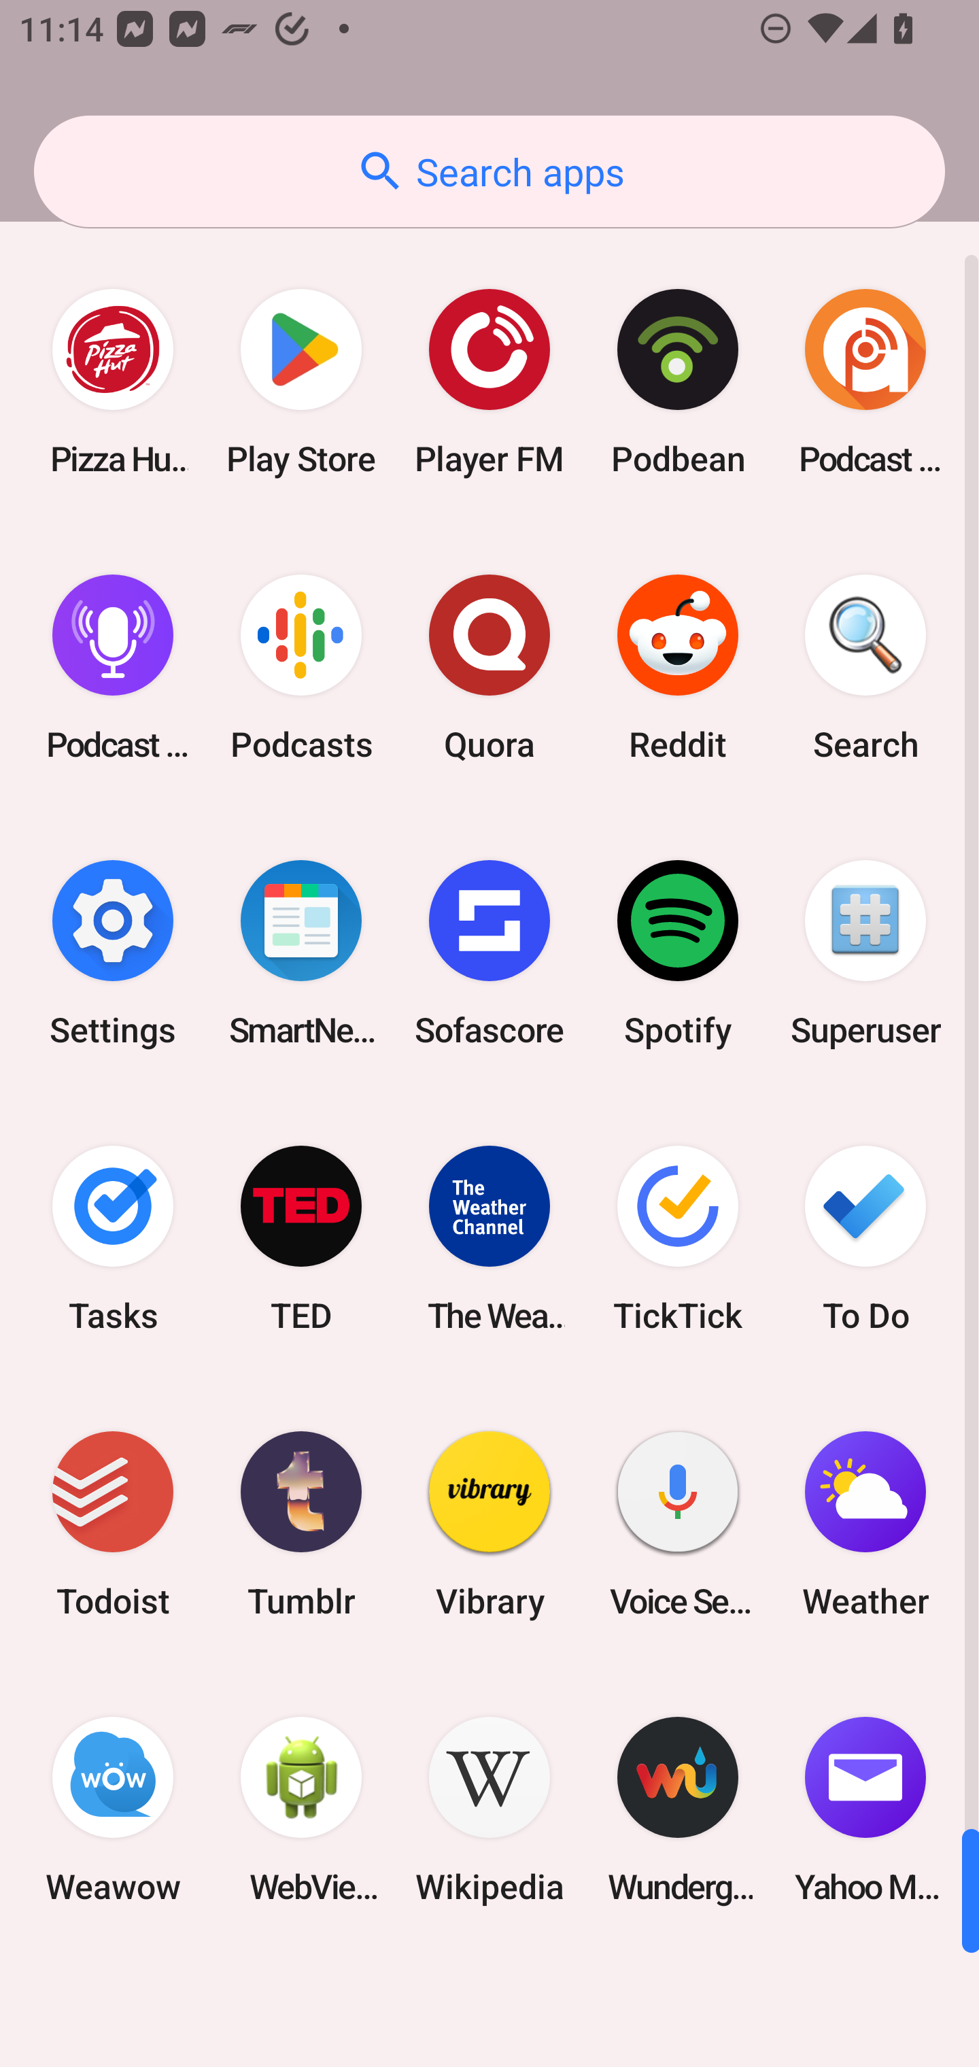  What do you see at coordinates (677, 668) in the screenshot?
I see `Reddit` at bounding box center [677, 668].